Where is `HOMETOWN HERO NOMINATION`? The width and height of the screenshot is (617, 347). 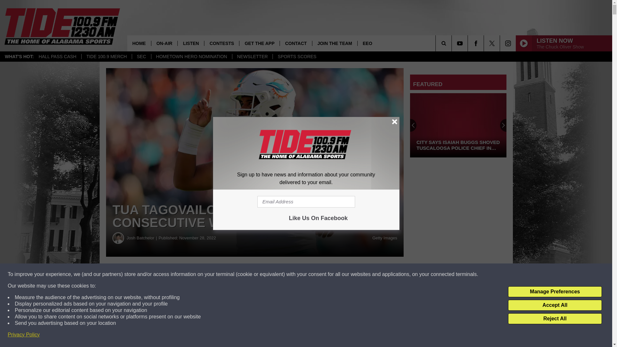
HOMETOWN HERO NOMINATION is located at coordinates (192, 57).